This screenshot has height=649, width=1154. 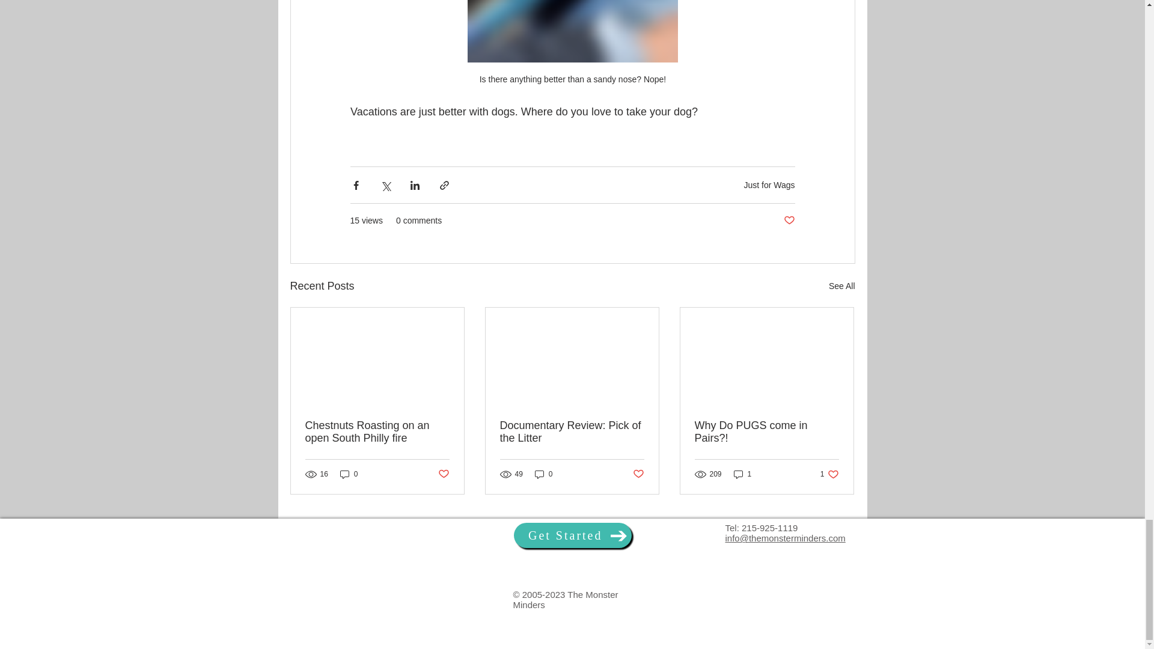 I want to click on Chestnuts Roasting on an open South Philly fire, so click(x=377, y=431).